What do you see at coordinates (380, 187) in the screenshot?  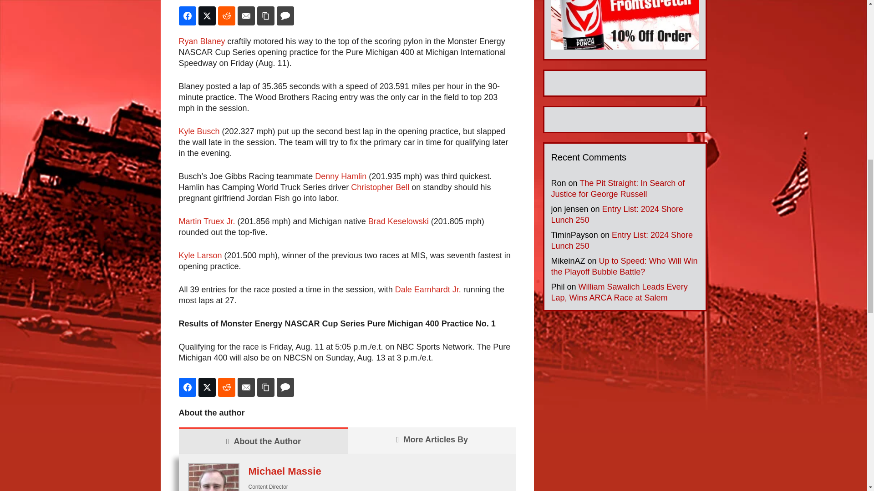 I see `Christopher Bell` at bounding box center [380, 187].